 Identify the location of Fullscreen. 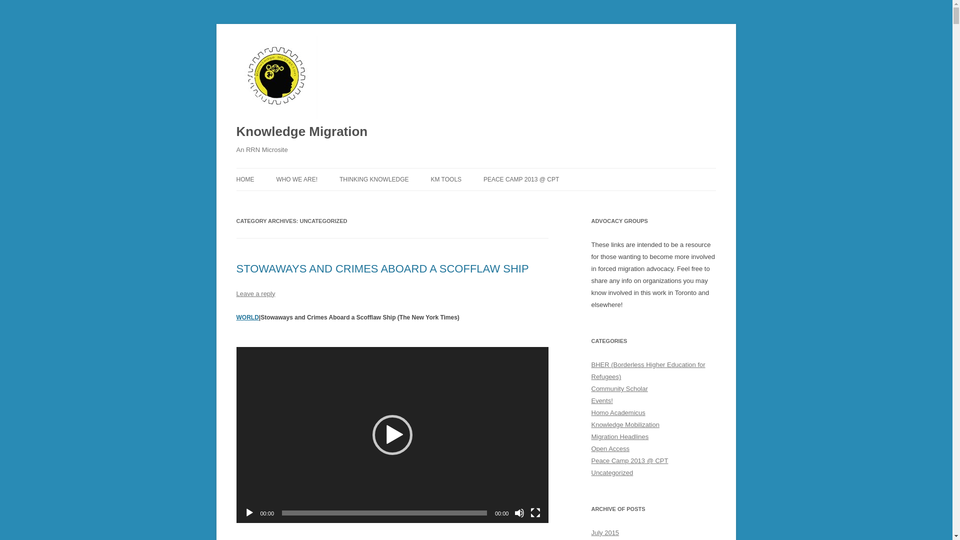
(535, 513).